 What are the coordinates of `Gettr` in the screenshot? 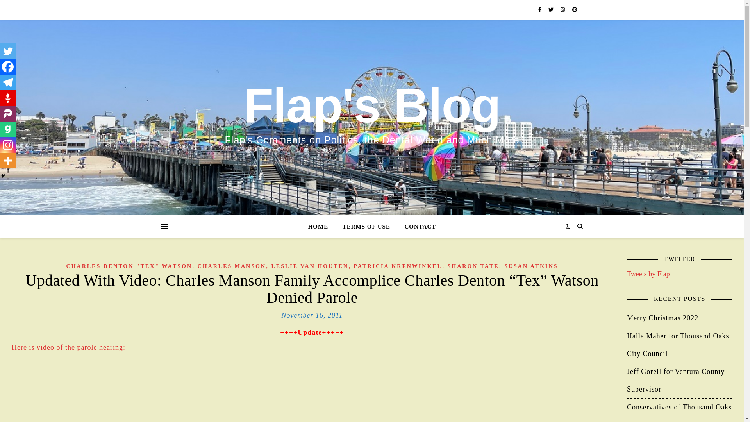 It's located at (8, 98).